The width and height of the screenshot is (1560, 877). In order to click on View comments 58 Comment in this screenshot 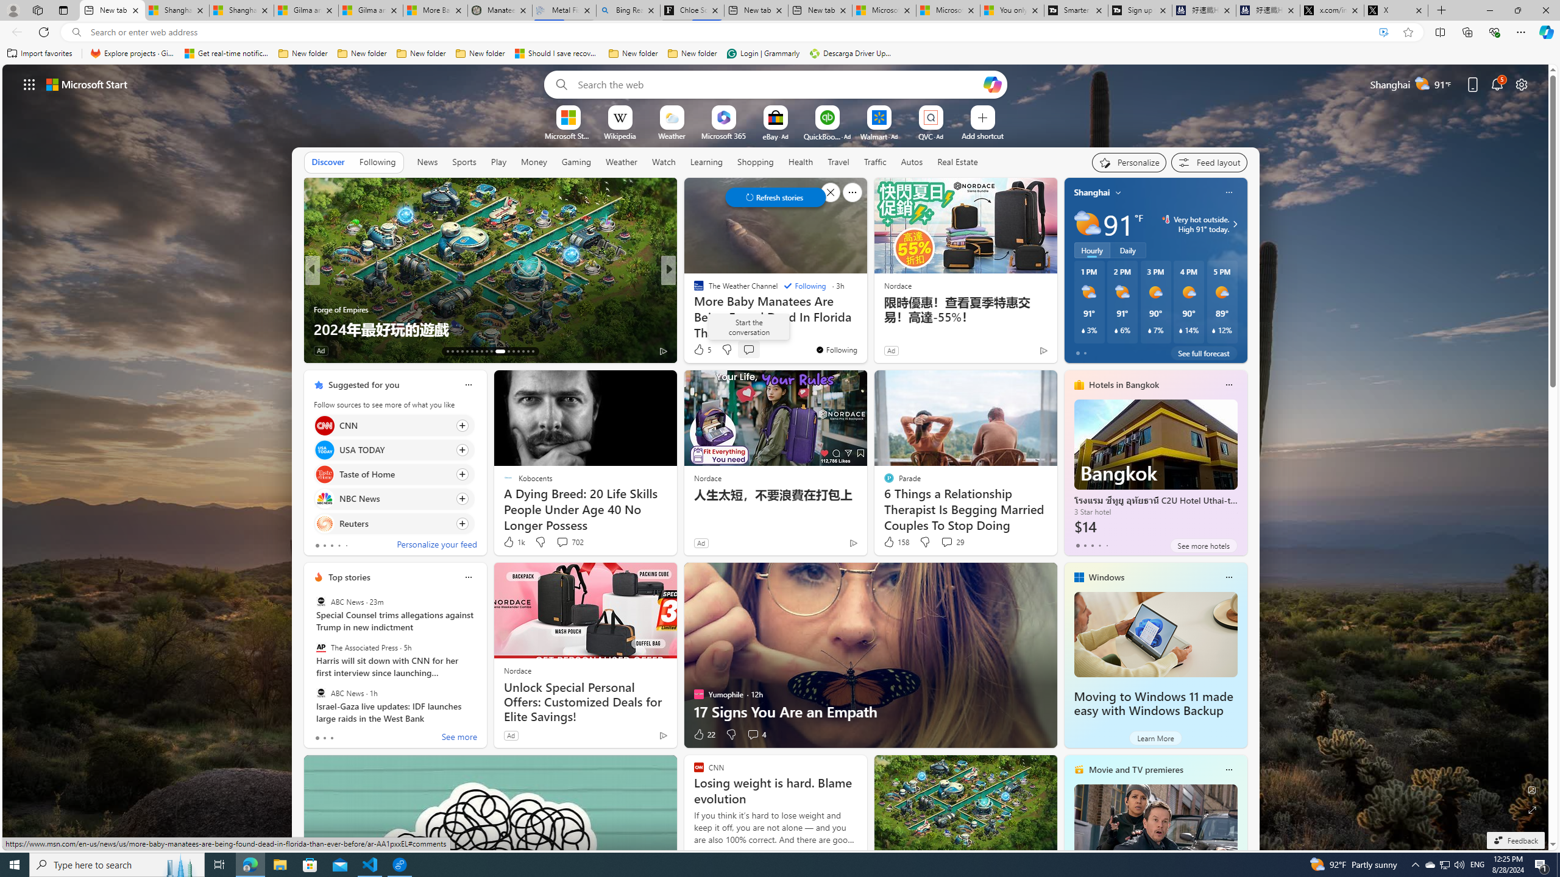, I will do `click(7, 350)`.